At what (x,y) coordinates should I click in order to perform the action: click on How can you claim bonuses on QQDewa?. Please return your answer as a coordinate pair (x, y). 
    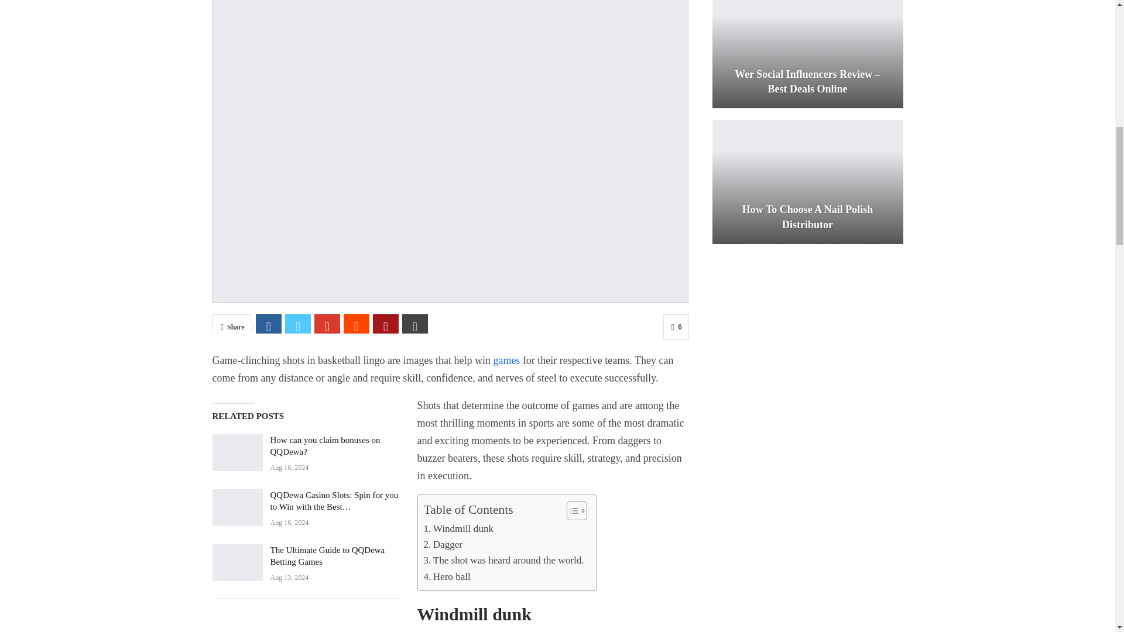
    Looking at the image, I should click on (237, 452).